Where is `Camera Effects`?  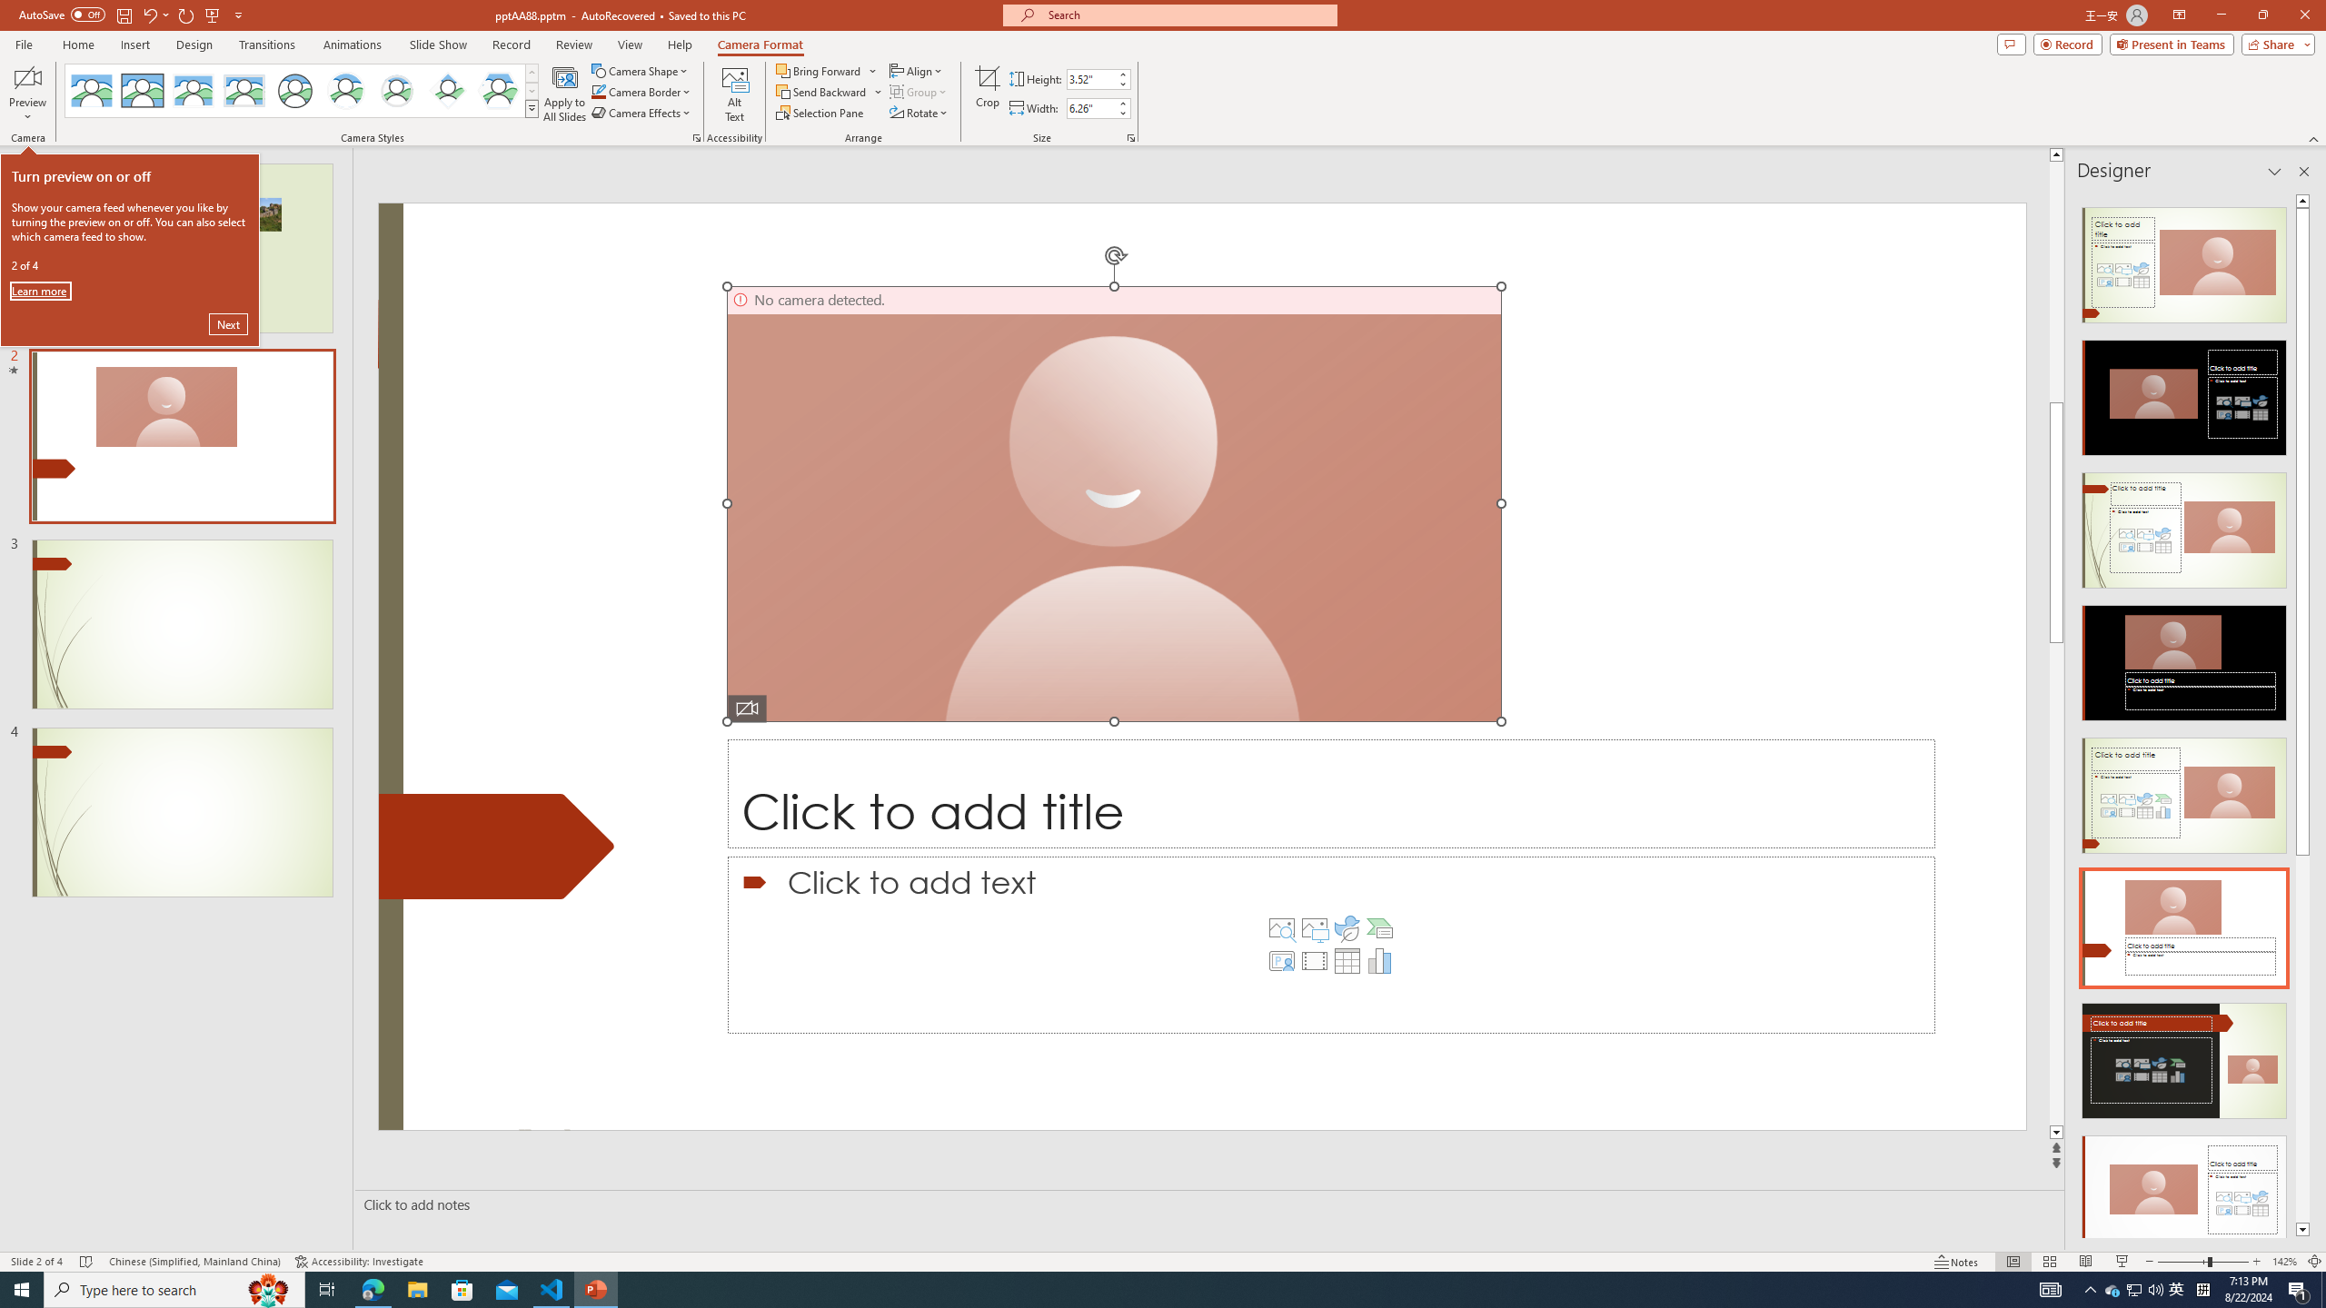 Camera Effects is located at coordinates (643, 113).